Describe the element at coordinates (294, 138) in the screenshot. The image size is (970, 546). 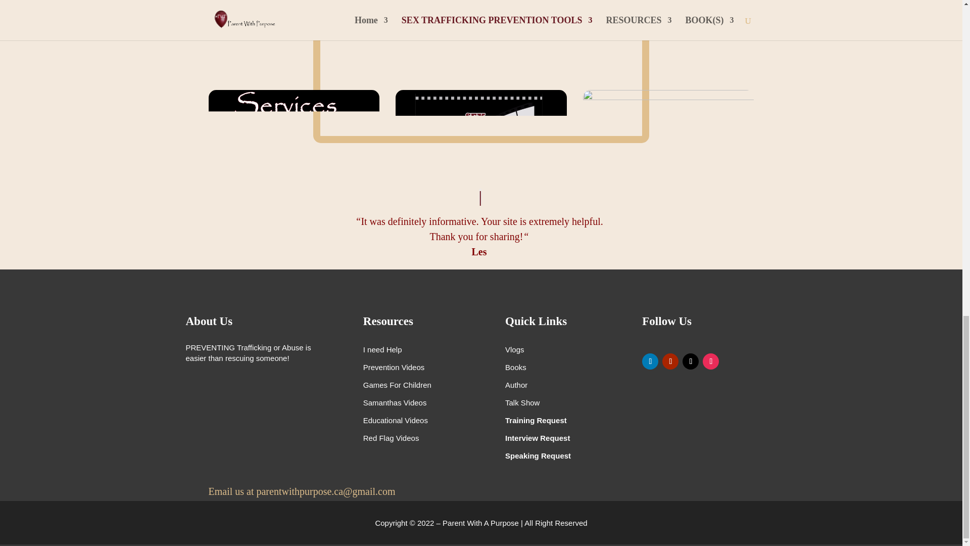
I see `service` at that location.